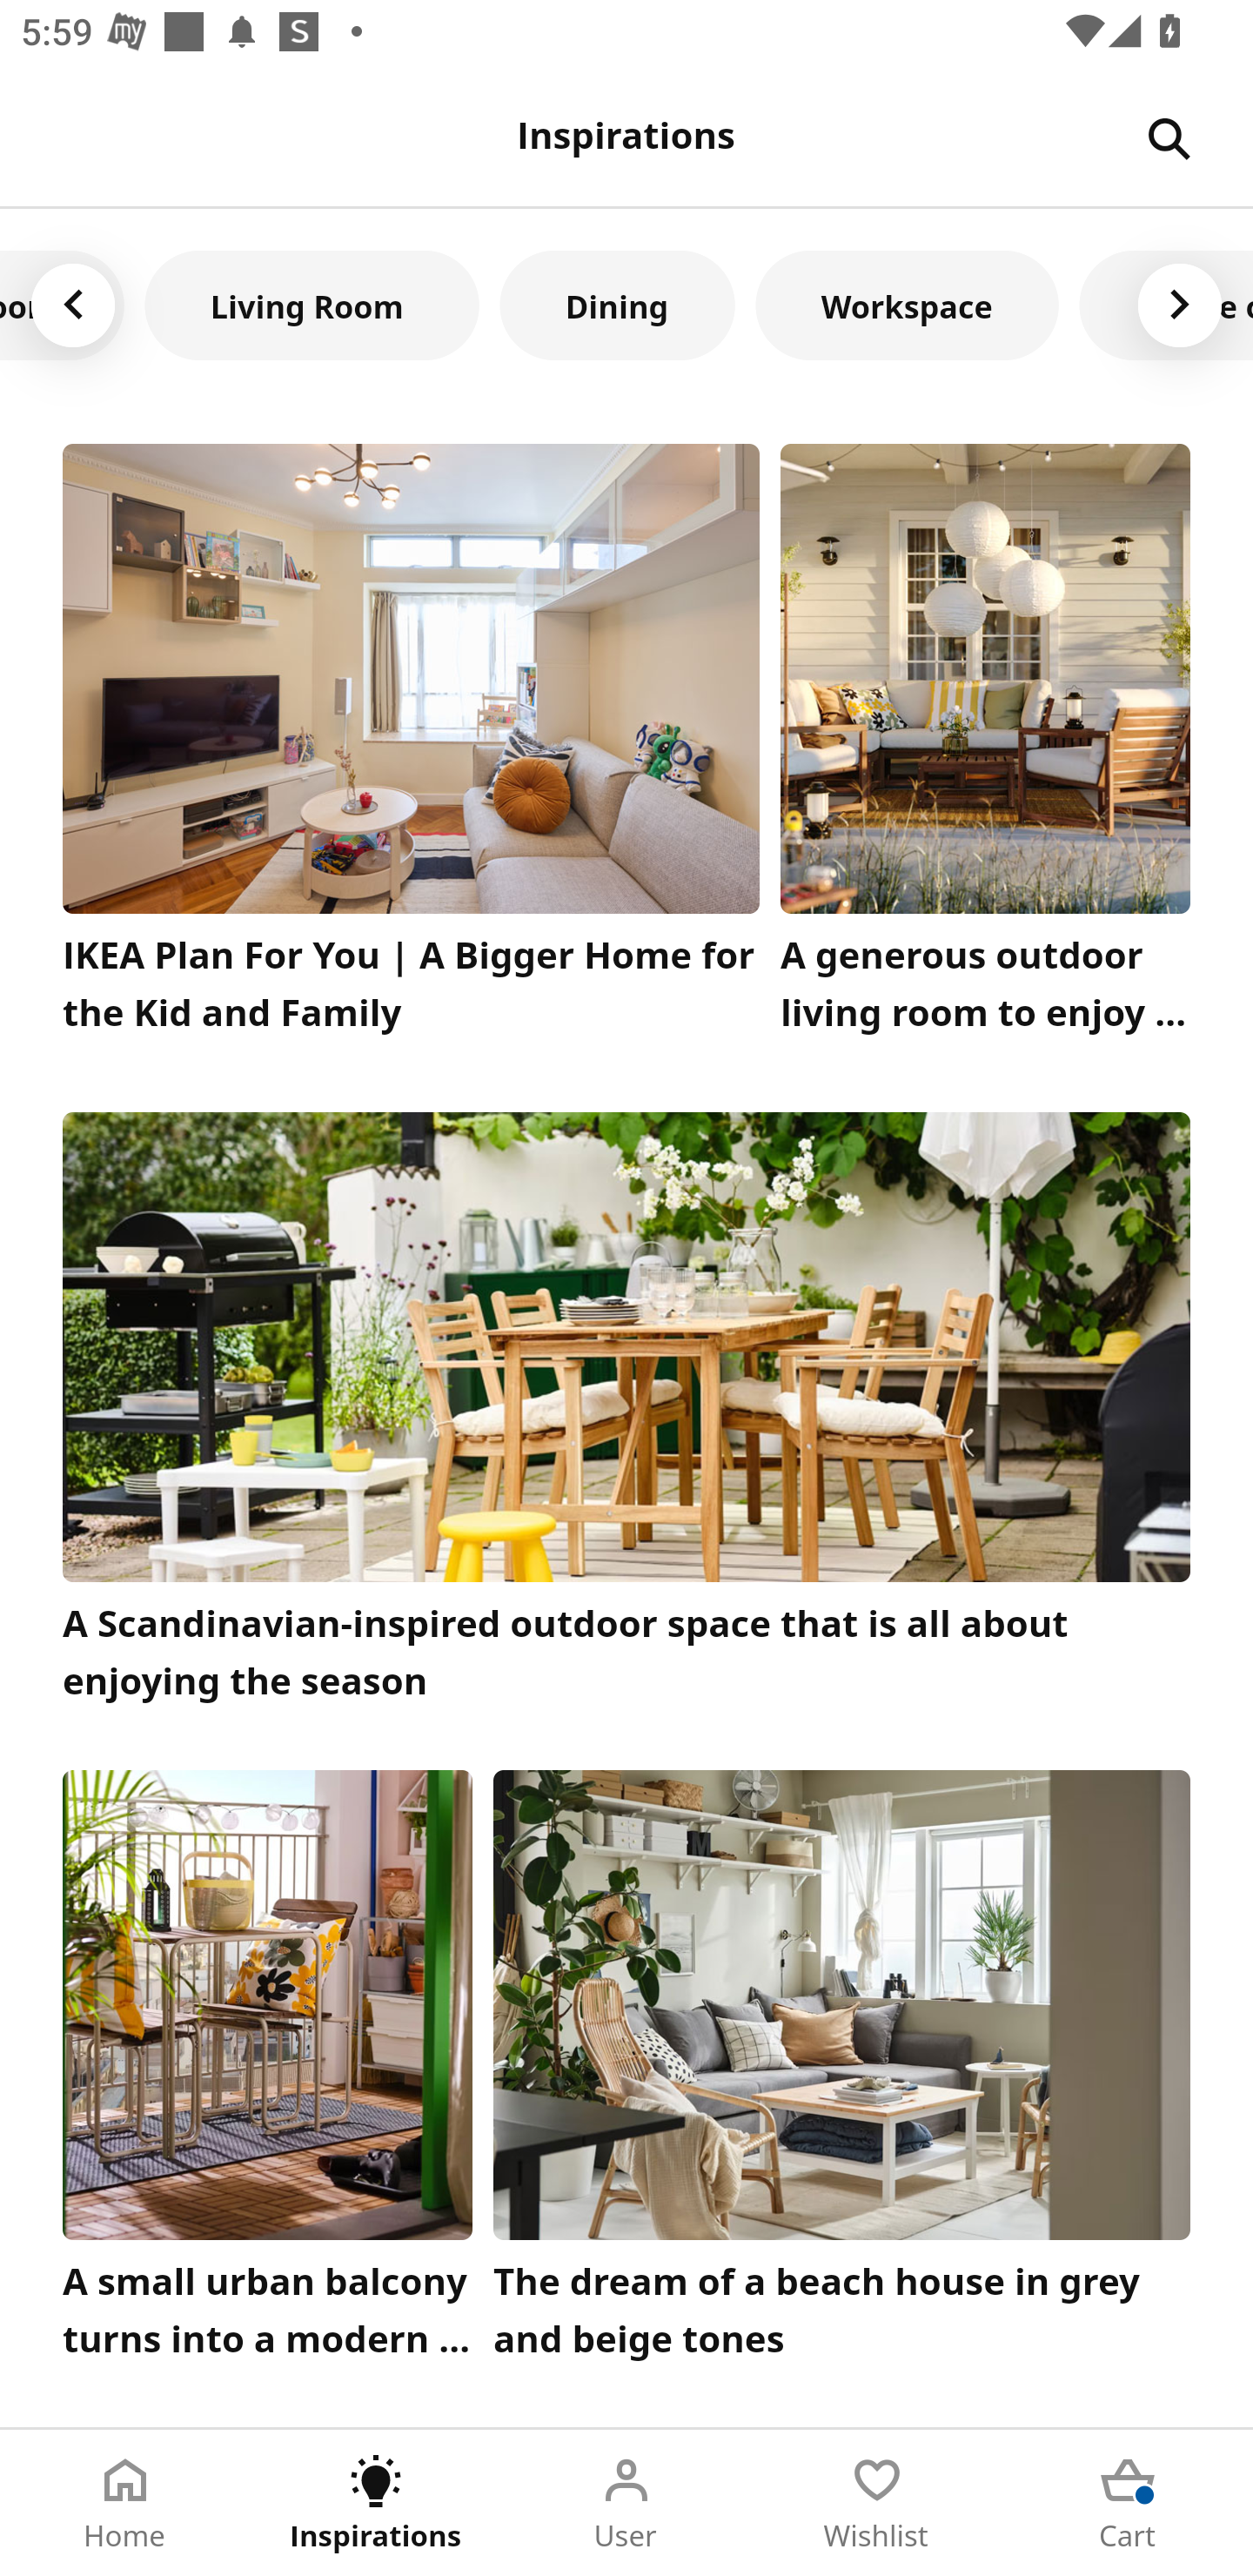  Describe the element at coordinates (907, 305) in the screenshot. I see `Workspace` at that location.